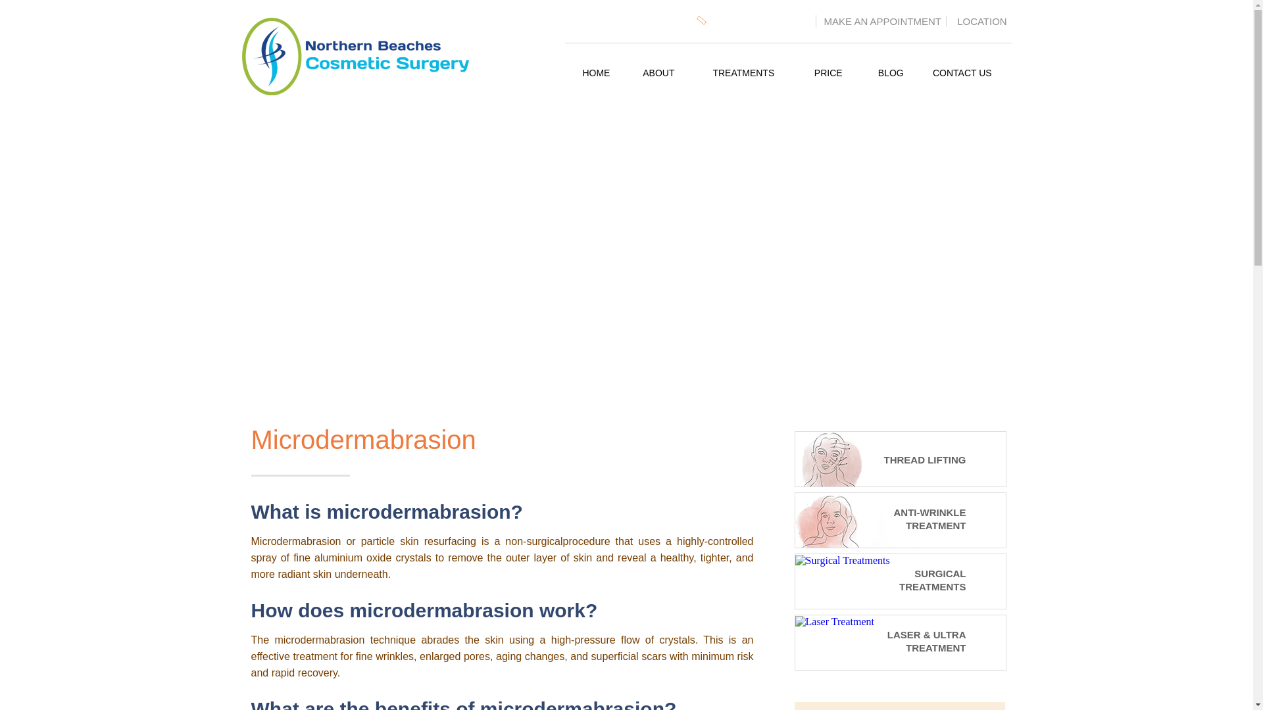  I want to click on MAKE AN APPOINTMENT, so click(880, 21).